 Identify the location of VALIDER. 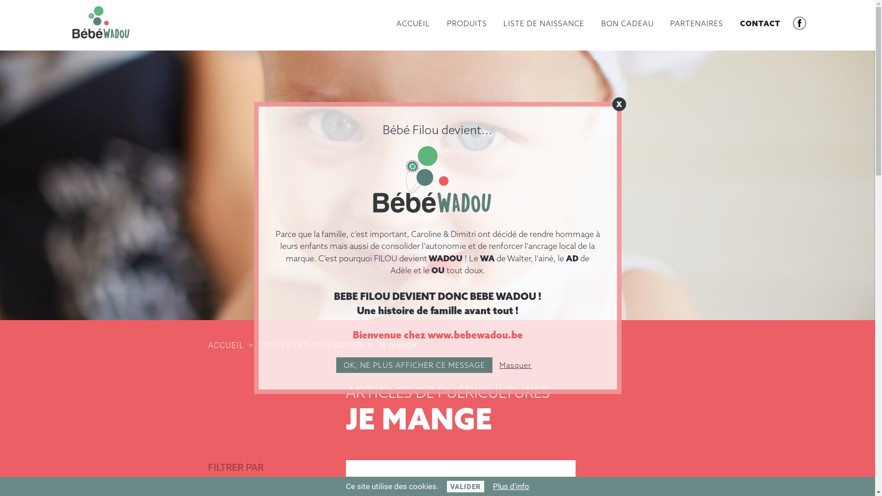
(466, 487).